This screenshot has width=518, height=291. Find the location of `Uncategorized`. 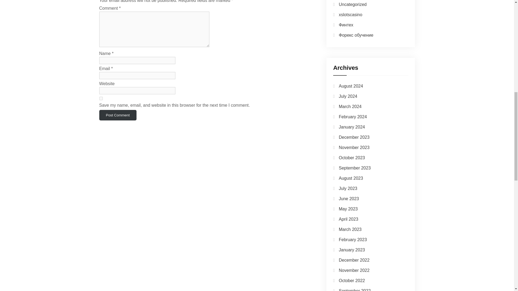

Uncategorized is located at coordinates (353, 4).